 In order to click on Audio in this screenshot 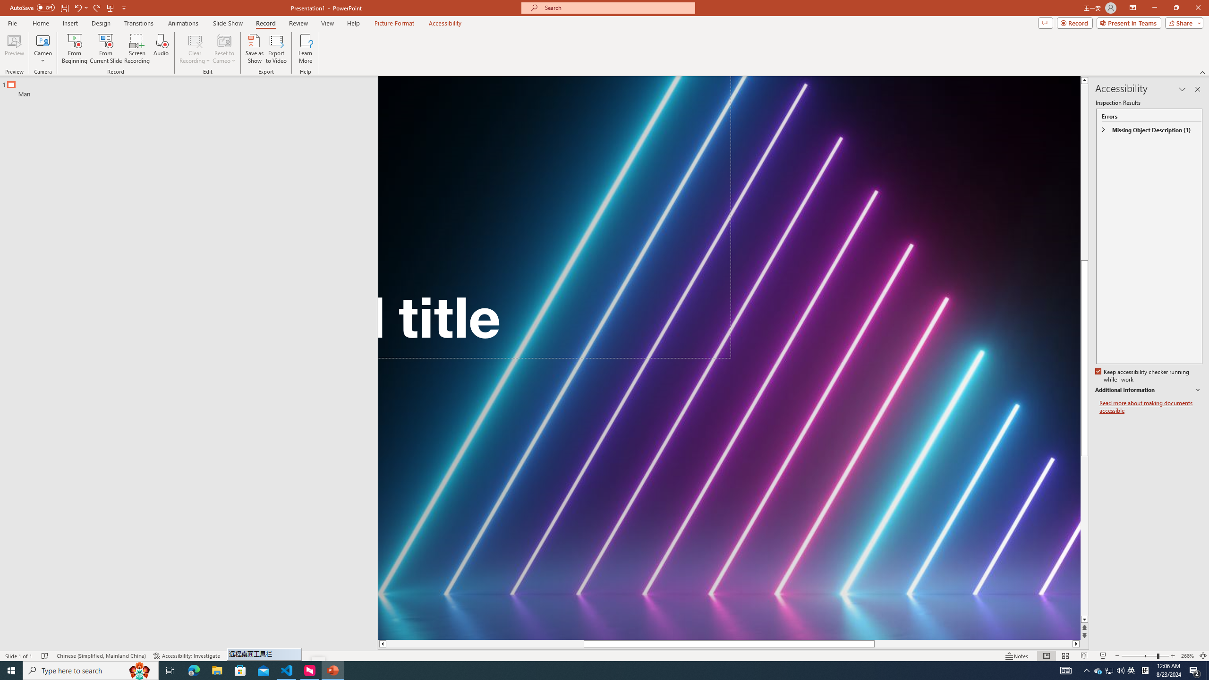, I will do `click(161, 49)`.